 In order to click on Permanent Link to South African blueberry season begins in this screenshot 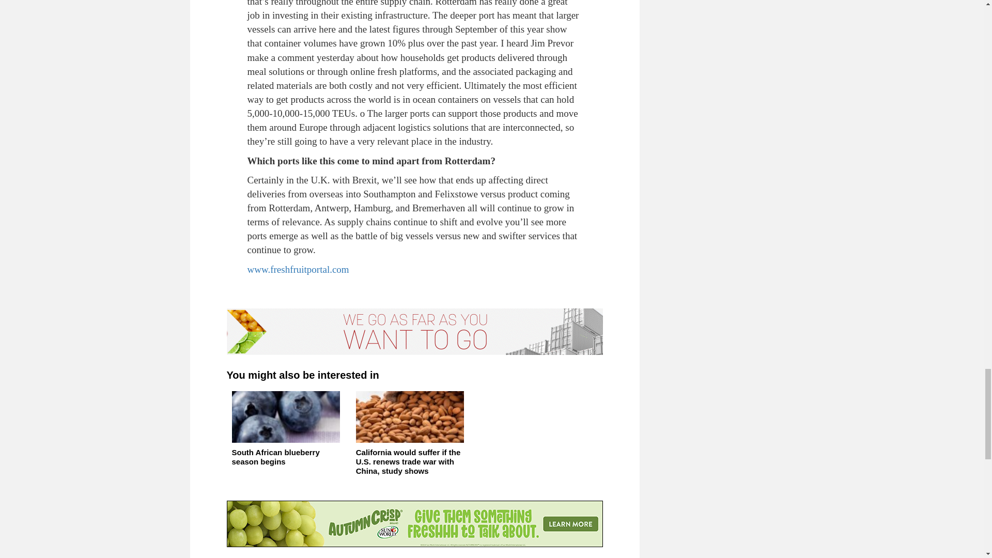, I will do `click(288, 438)`.